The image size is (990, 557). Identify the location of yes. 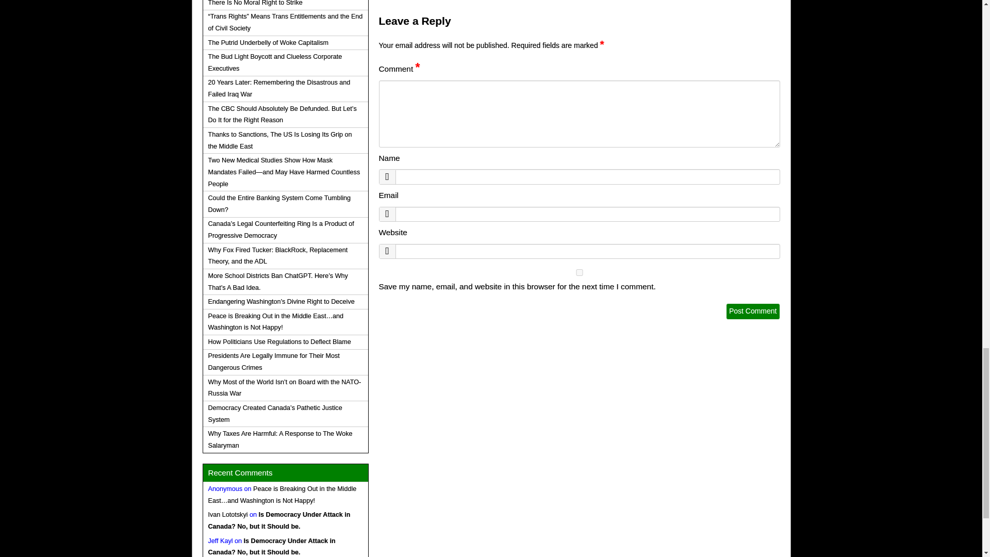
(579, 272).